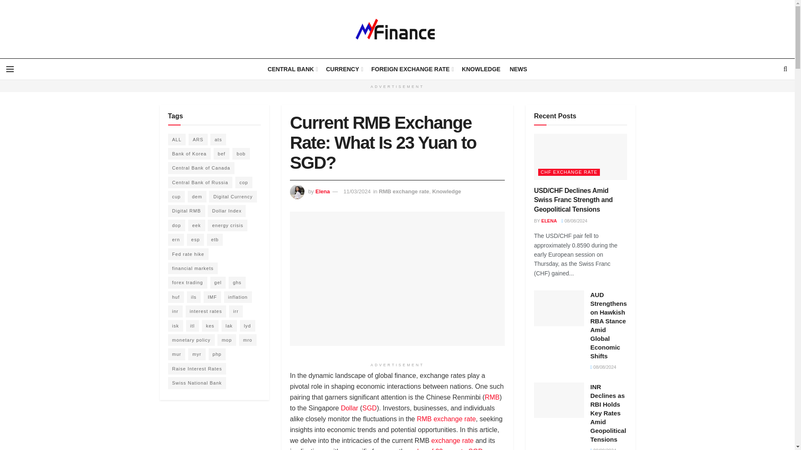  Describe the element at coordinates (292, 69) in the screenshot. I see `CENTRAL BANK` at that location.